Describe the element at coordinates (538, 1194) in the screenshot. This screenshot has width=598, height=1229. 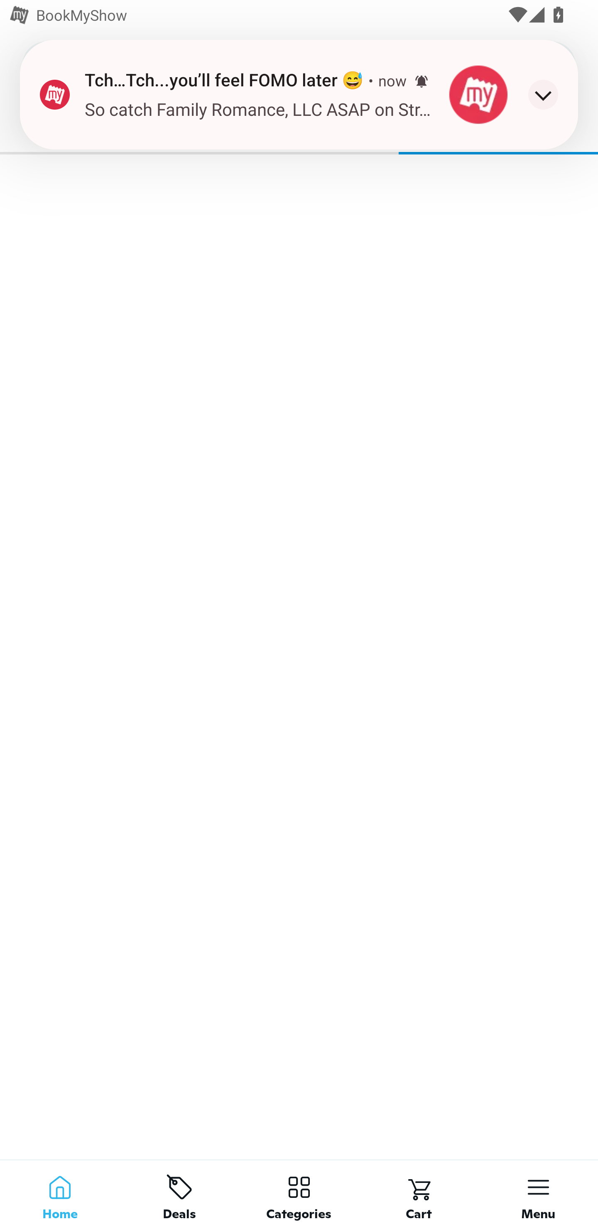
I see `Menu` at that location.